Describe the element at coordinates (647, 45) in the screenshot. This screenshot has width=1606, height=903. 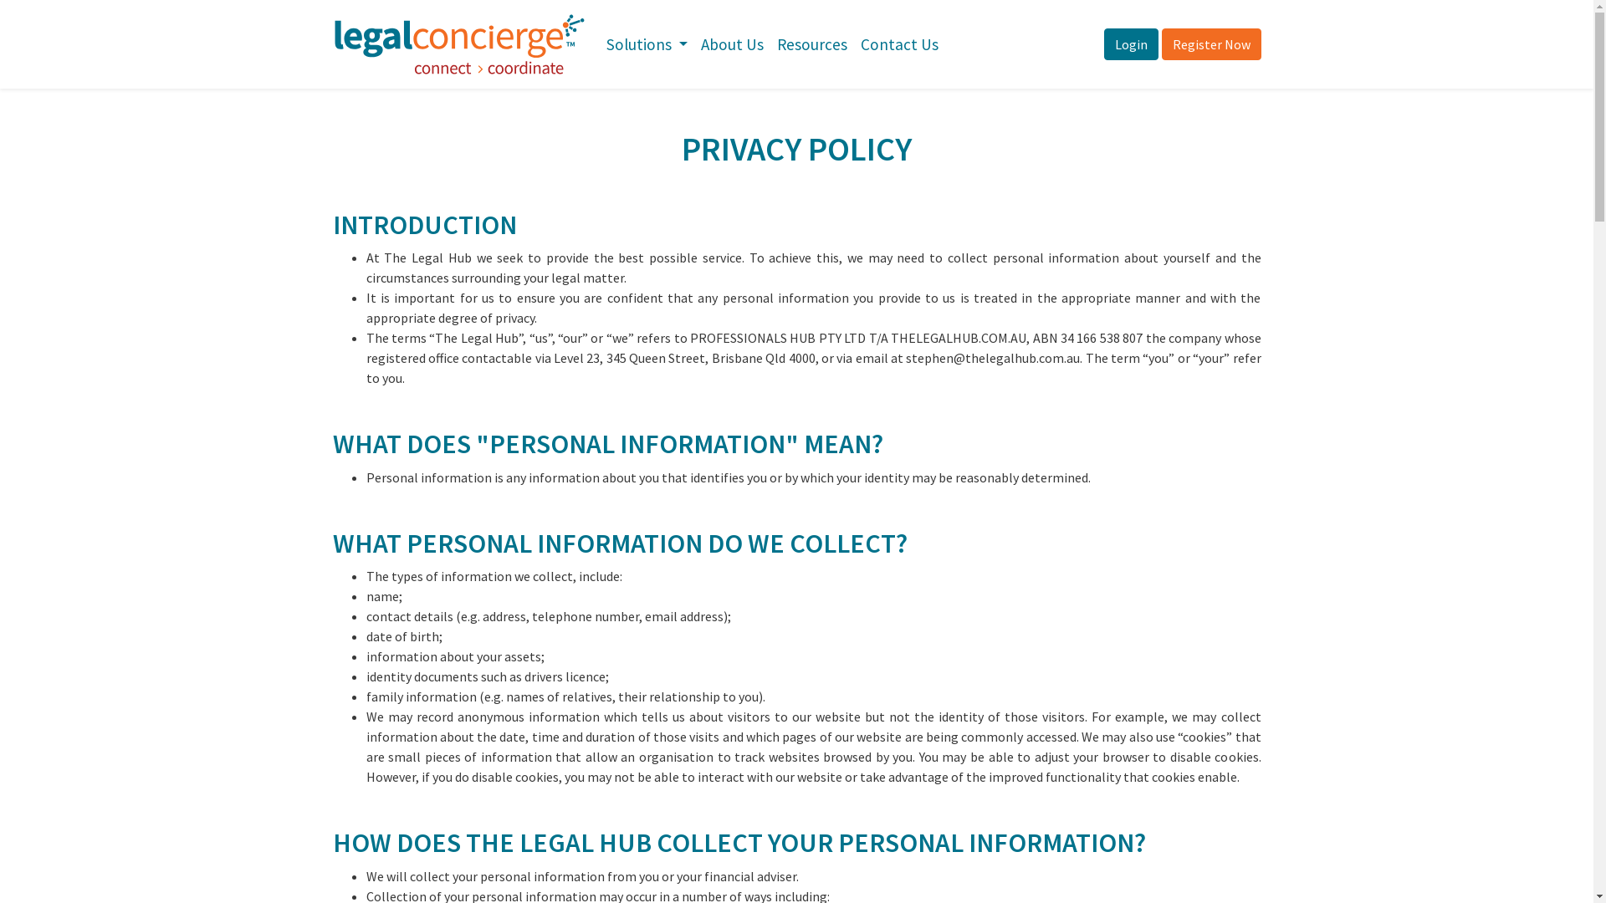
I see `Solutions` at that location.